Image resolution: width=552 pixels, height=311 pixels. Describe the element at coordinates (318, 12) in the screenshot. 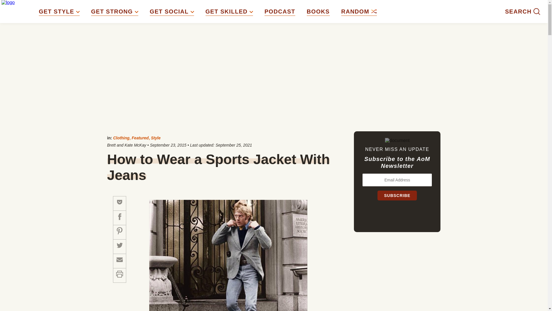

I see `BOOKS` at that location.